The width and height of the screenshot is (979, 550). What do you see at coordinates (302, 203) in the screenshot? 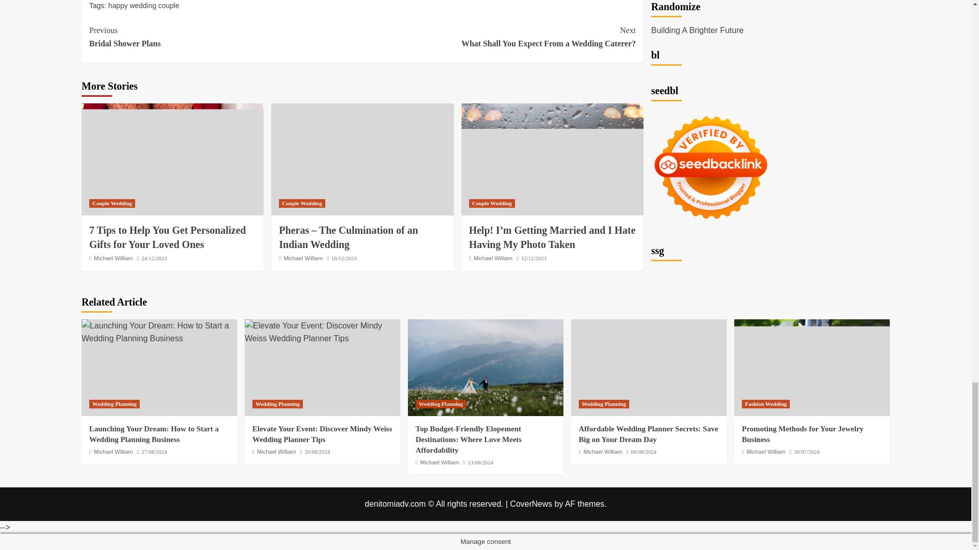
I see `Couple Wedding` at bounding box center [302, 203].